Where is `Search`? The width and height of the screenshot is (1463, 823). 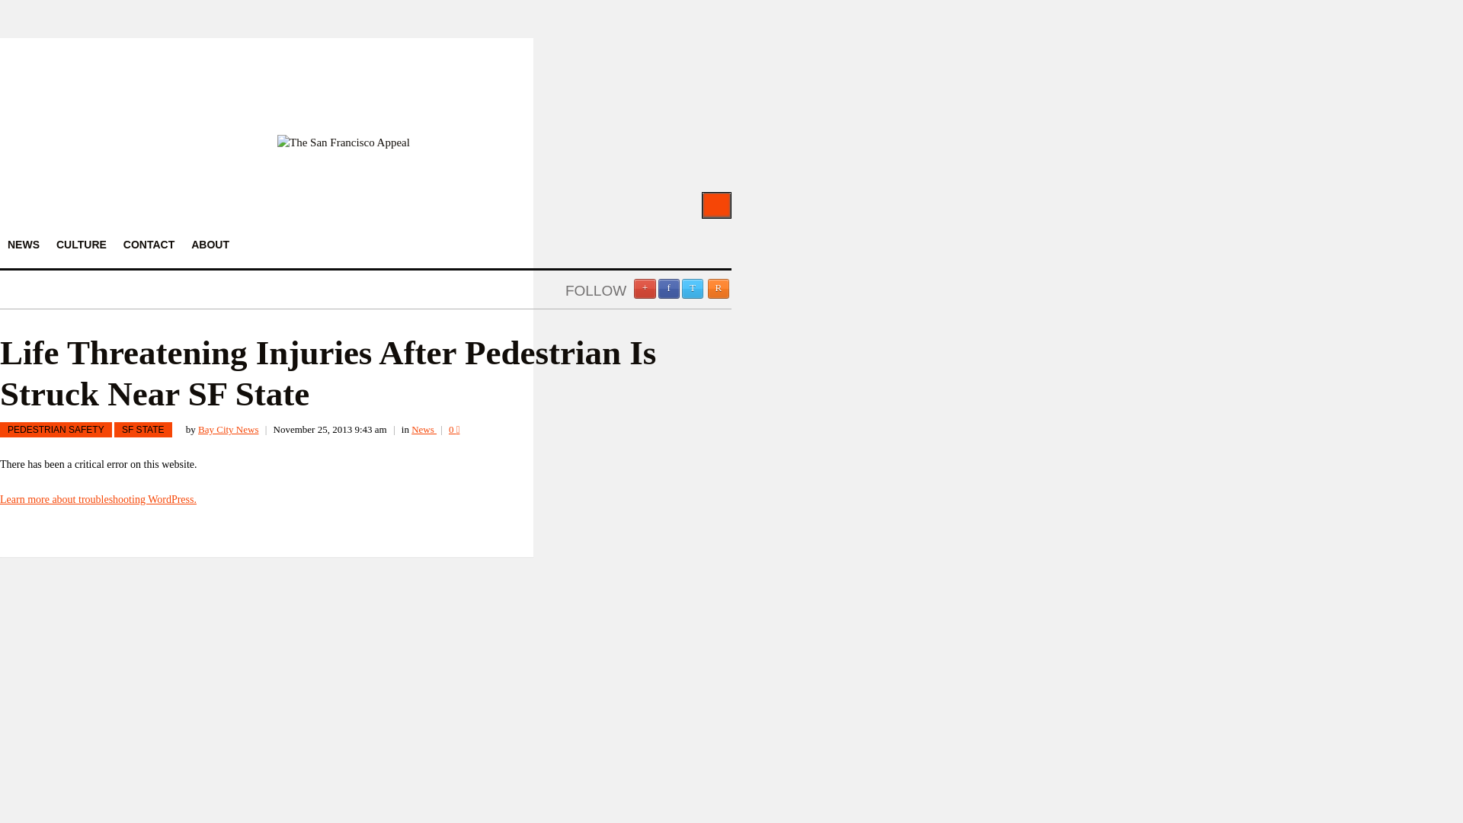
Search is located at coordinates (716, 205).